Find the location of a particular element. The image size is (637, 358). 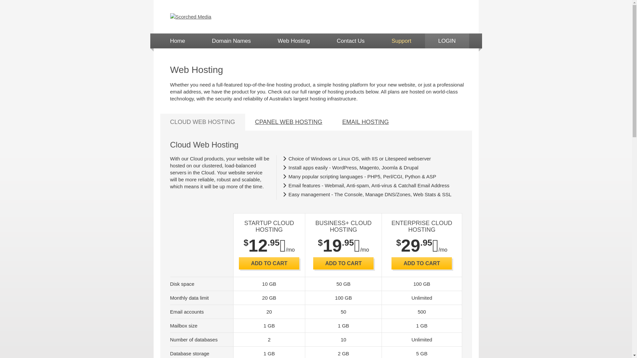

Contact Us is located at coordinates (351, 41).